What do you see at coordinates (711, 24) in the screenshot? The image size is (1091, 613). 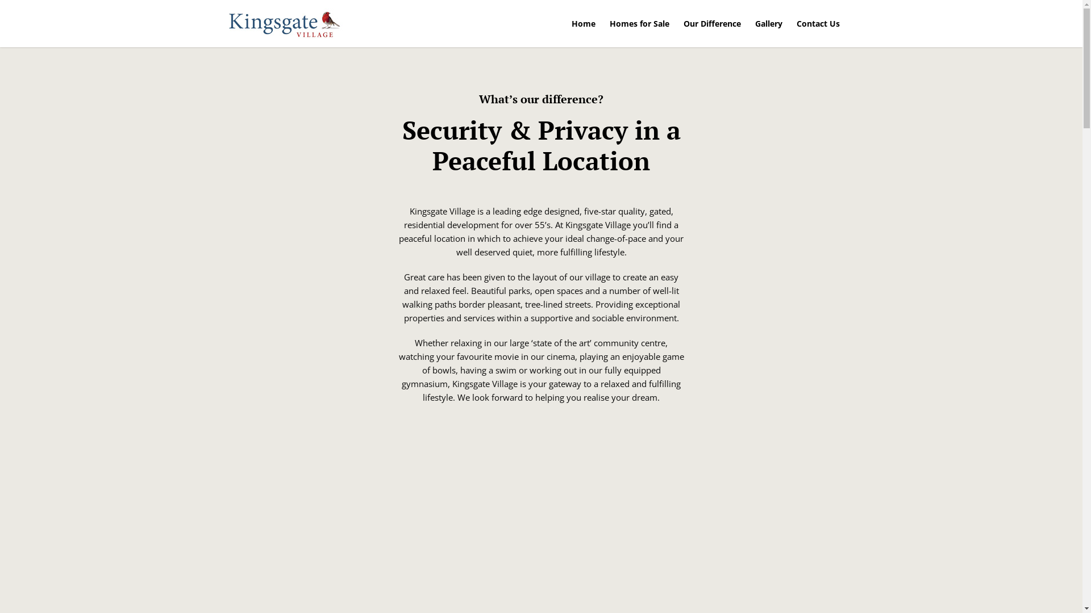 I see `Our Difference` at bounding box center [711, 24].